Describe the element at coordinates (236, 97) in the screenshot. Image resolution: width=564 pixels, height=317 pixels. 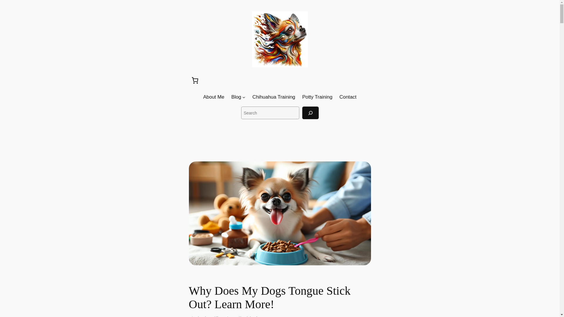
I see `Blog` at that location.